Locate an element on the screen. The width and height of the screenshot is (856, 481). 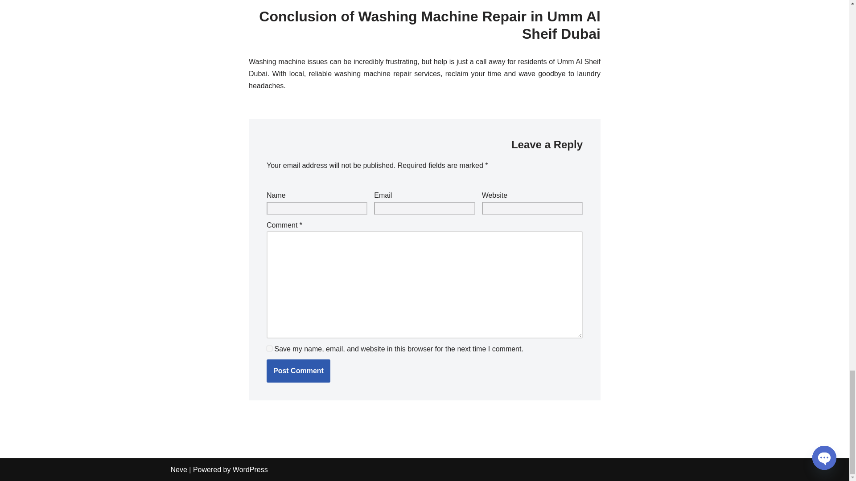
Post Comment is located at coordinates (298, 371).